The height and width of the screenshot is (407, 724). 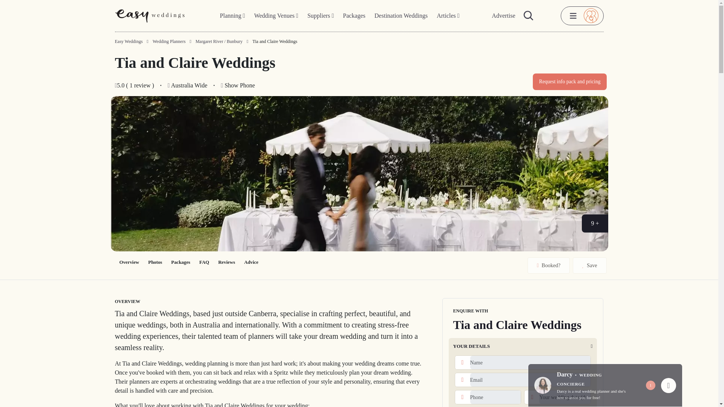 I want to click on Destination Weddings, so click(x=401, y=16).